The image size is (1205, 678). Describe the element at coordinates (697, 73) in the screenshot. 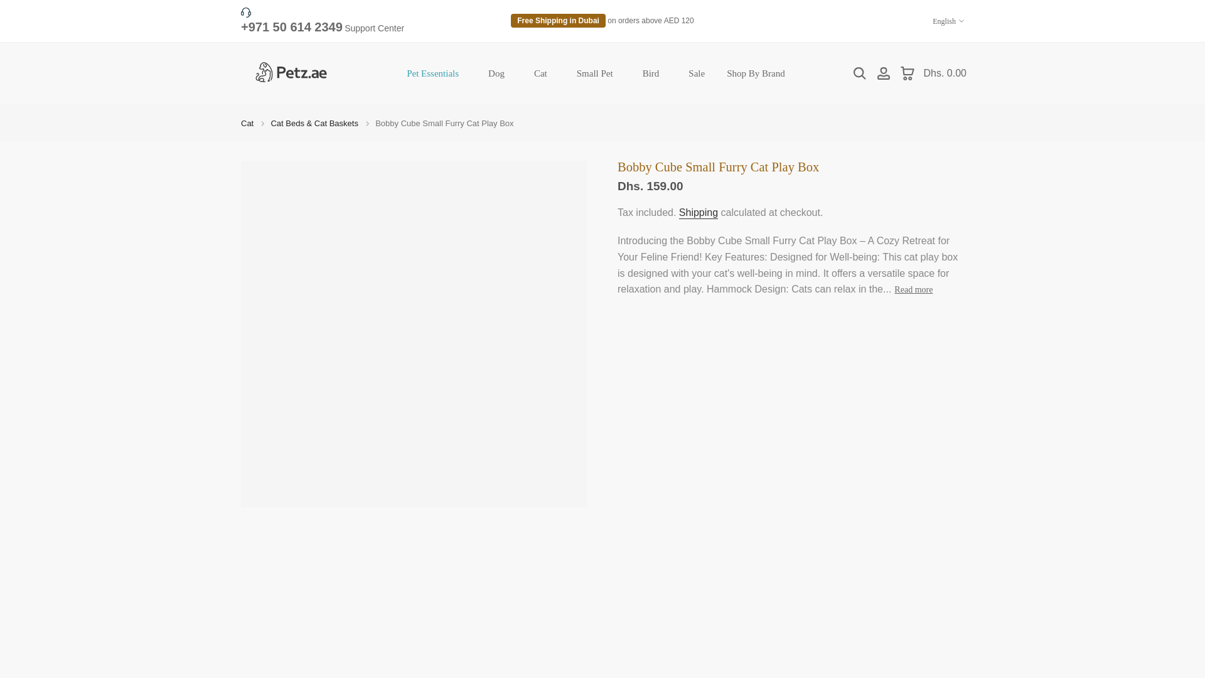

I see `Sale` at that location.